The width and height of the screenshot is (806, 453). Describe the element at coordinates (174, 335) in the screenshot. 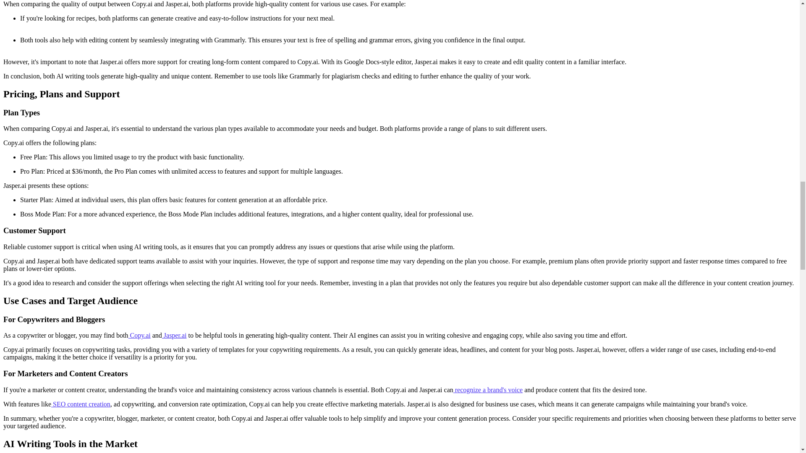

I see ` Jasper.ai` at that location.